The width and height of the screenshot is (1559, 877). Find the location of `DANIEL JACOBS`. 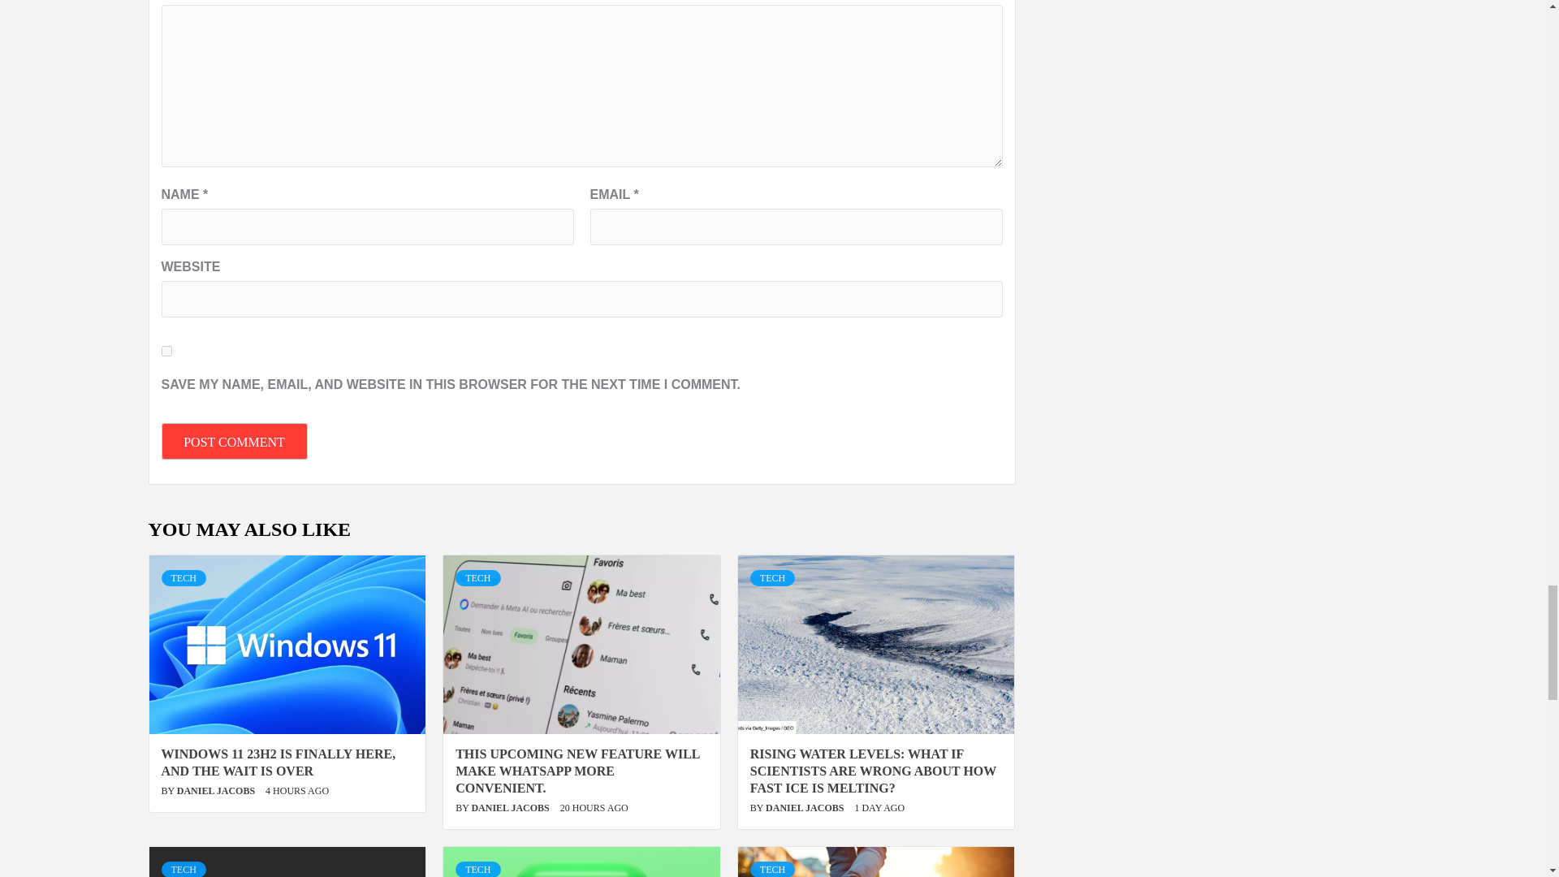

DANIEL JACOBS is located at coordinates (511, 808).